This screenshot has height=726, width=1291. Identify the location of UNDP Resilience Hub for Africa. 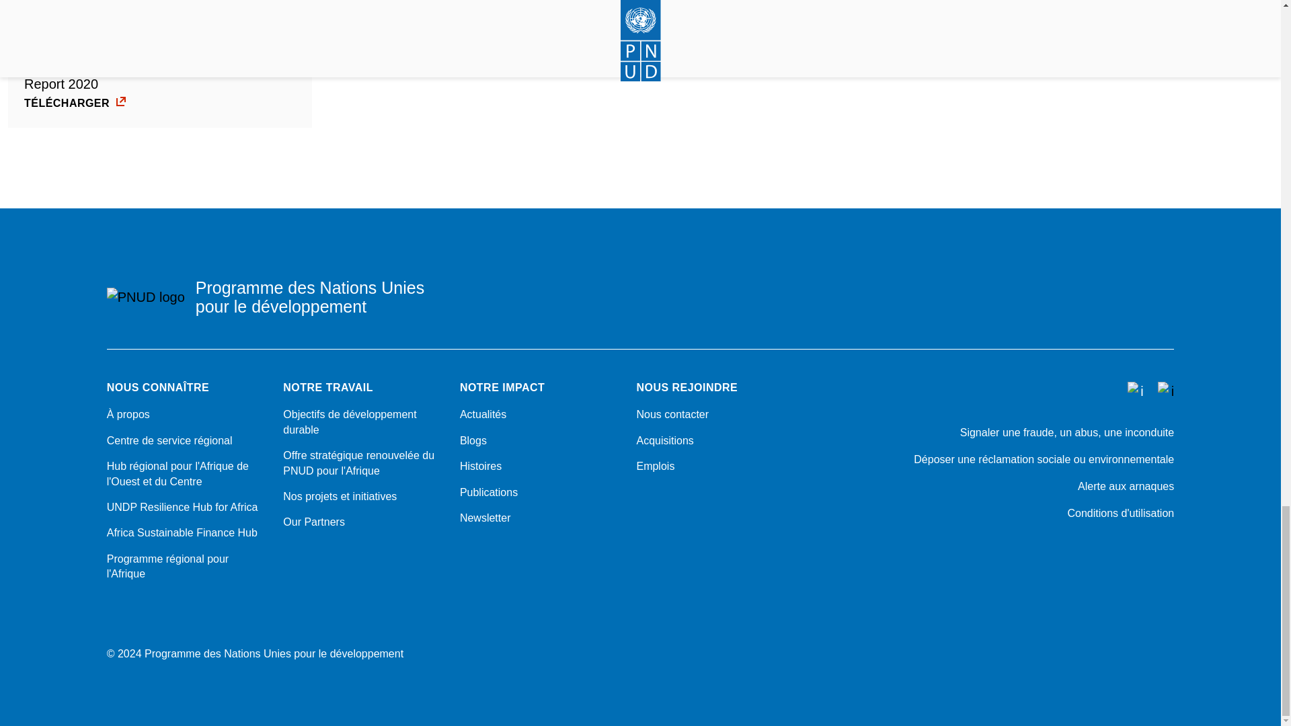
(187, 507).